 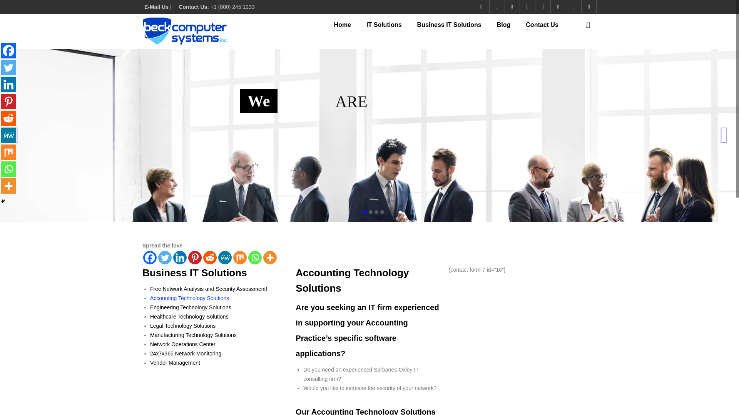 What do you see at coordinates (8, 118) in the screenshot?
I see `Reddit` at bounding box center [8, 118].